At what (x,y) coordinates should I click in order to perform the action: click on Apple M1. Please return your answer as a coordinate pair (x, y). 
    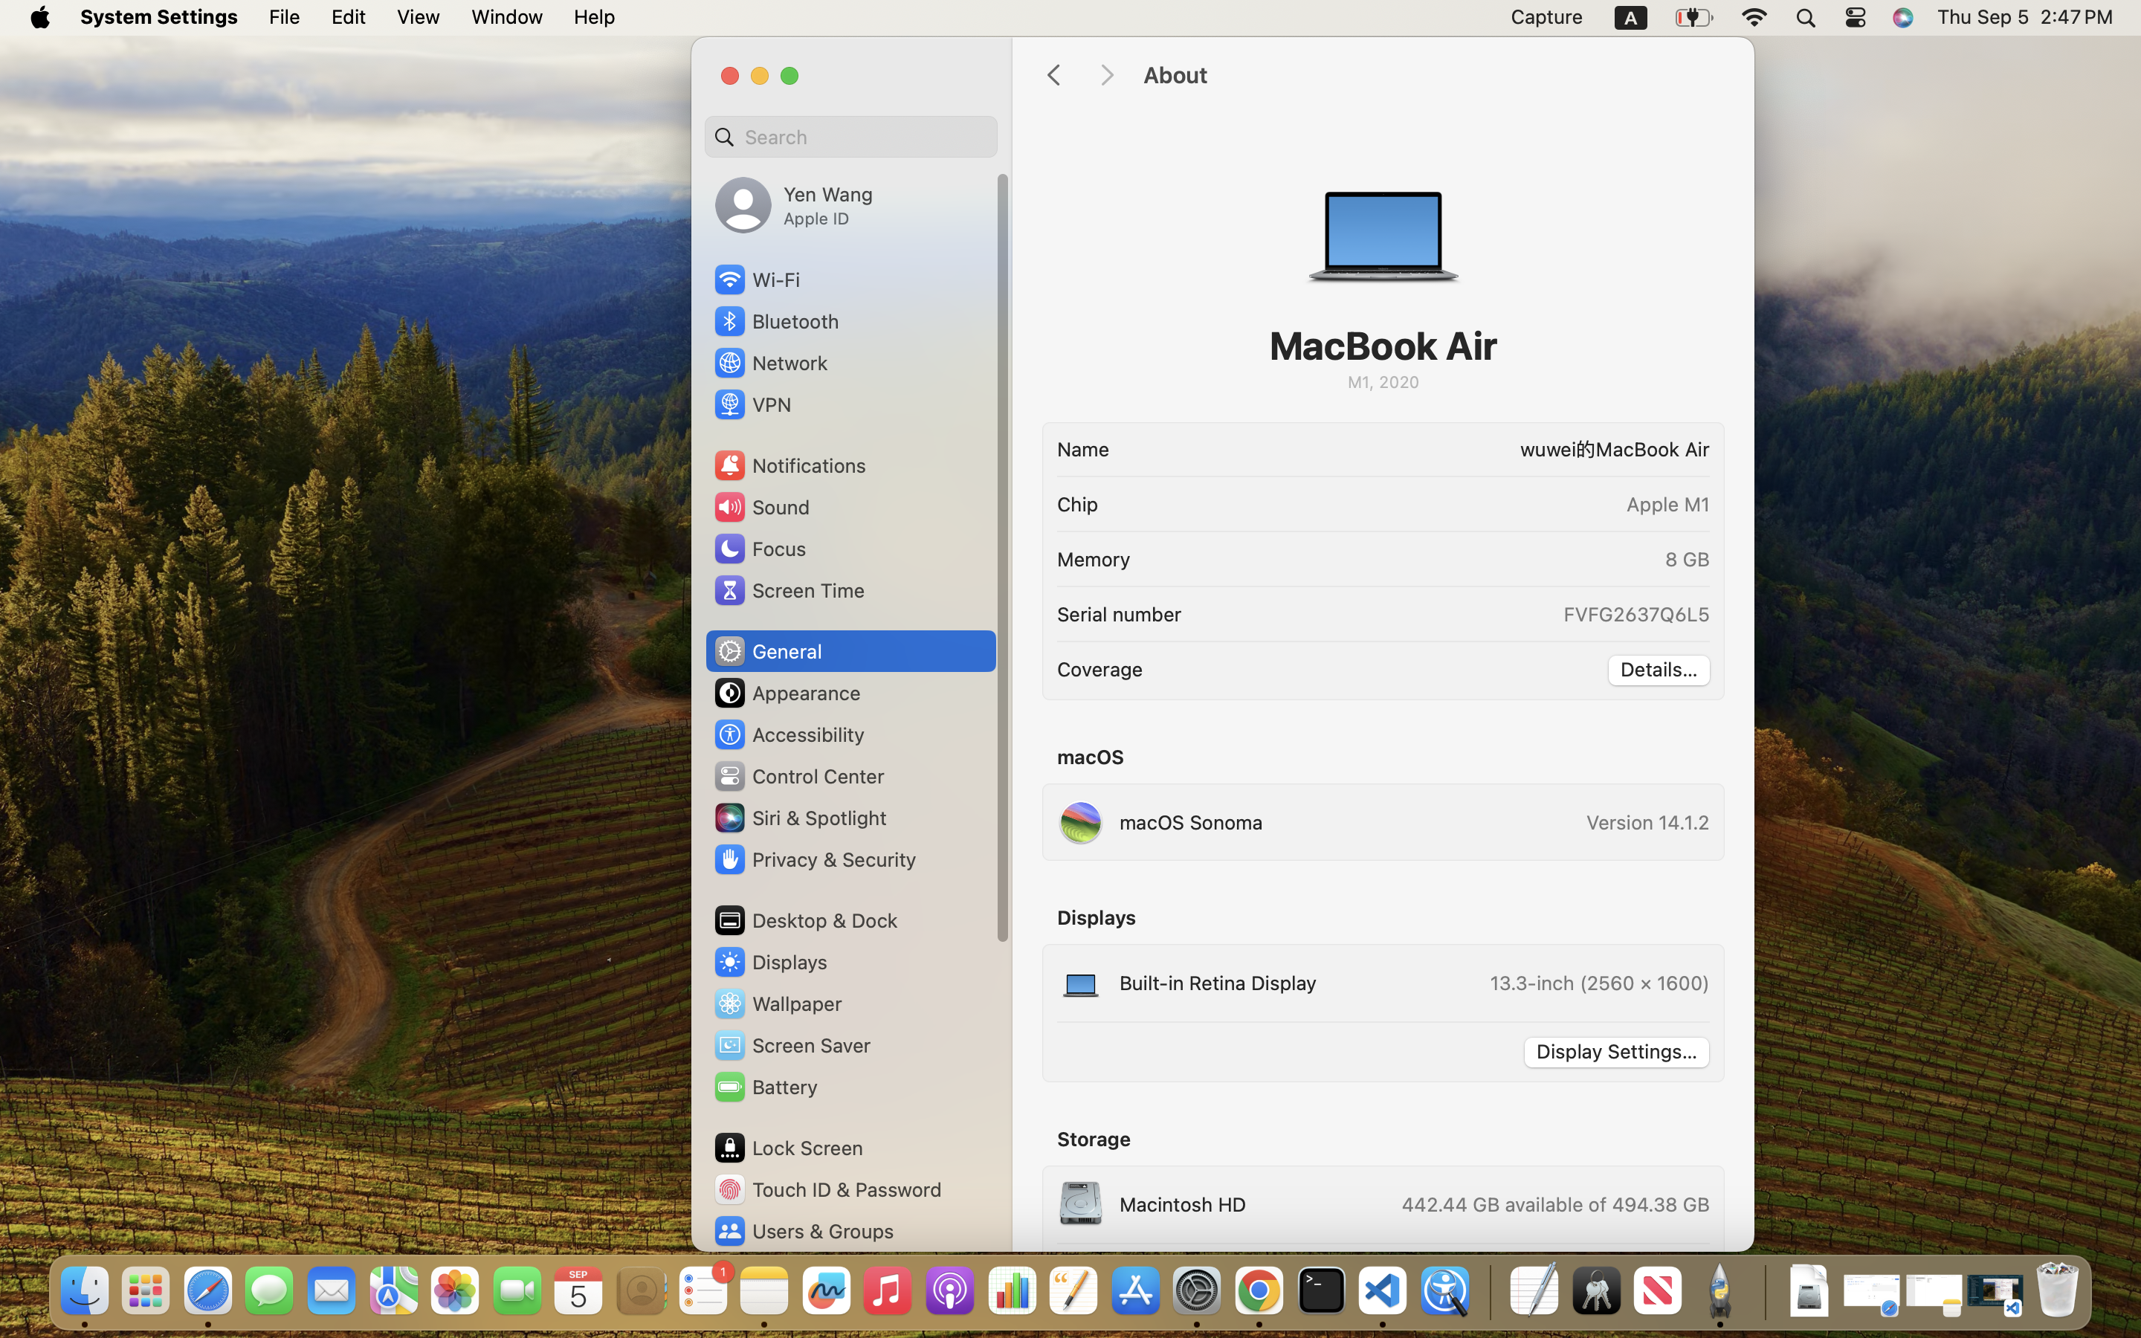
    Looking at the image, I should click on (1668, 504).